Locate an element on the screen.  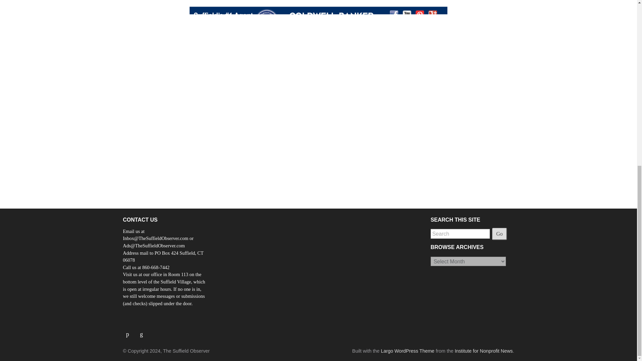
Link to Facebook Profile is located at coordinates (130, 332).